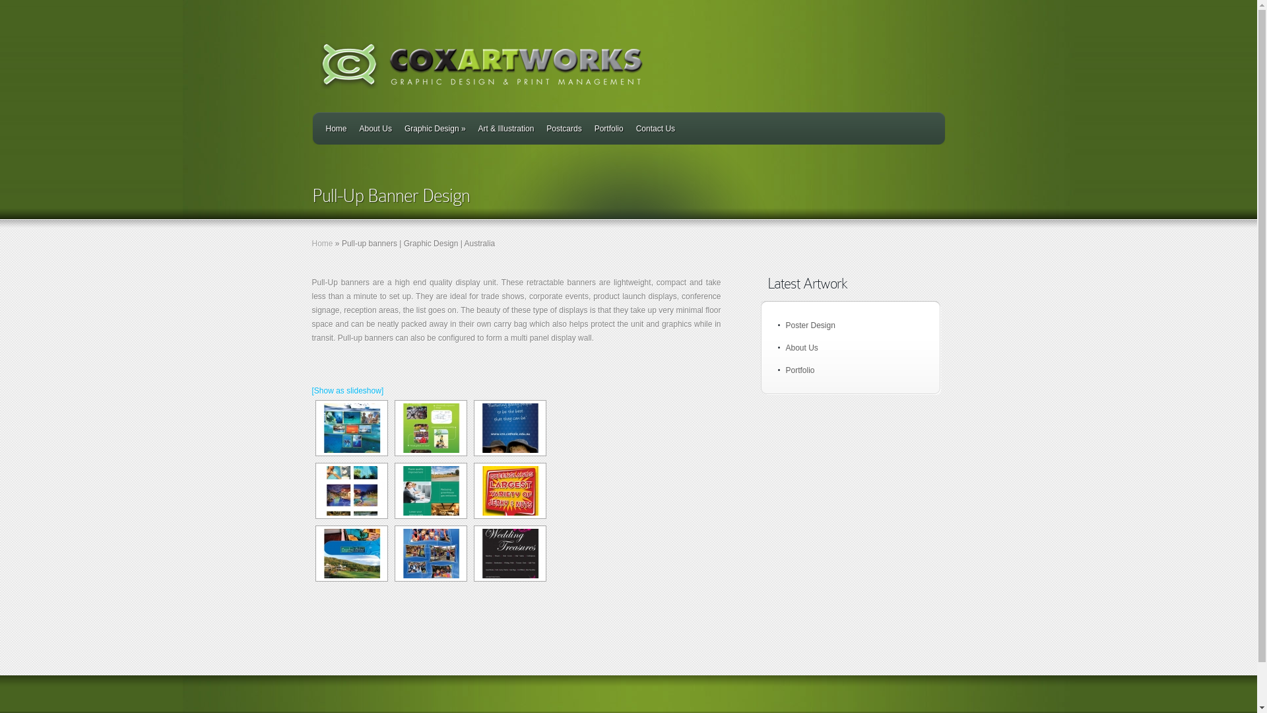  Describe the element at coordinates (337, 129) in the screenshot. I see `Home` at that location.